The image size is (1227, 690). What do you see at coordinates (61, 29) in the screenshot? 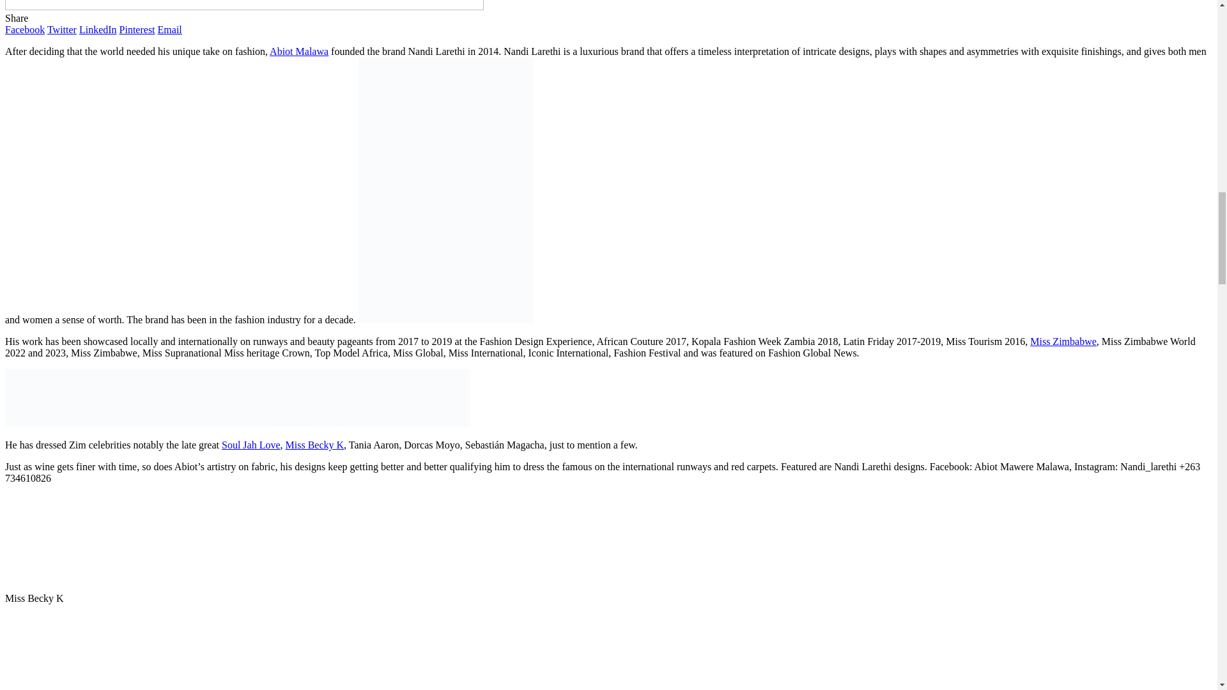
I see `Twitter` at bounding box center [61, 29].